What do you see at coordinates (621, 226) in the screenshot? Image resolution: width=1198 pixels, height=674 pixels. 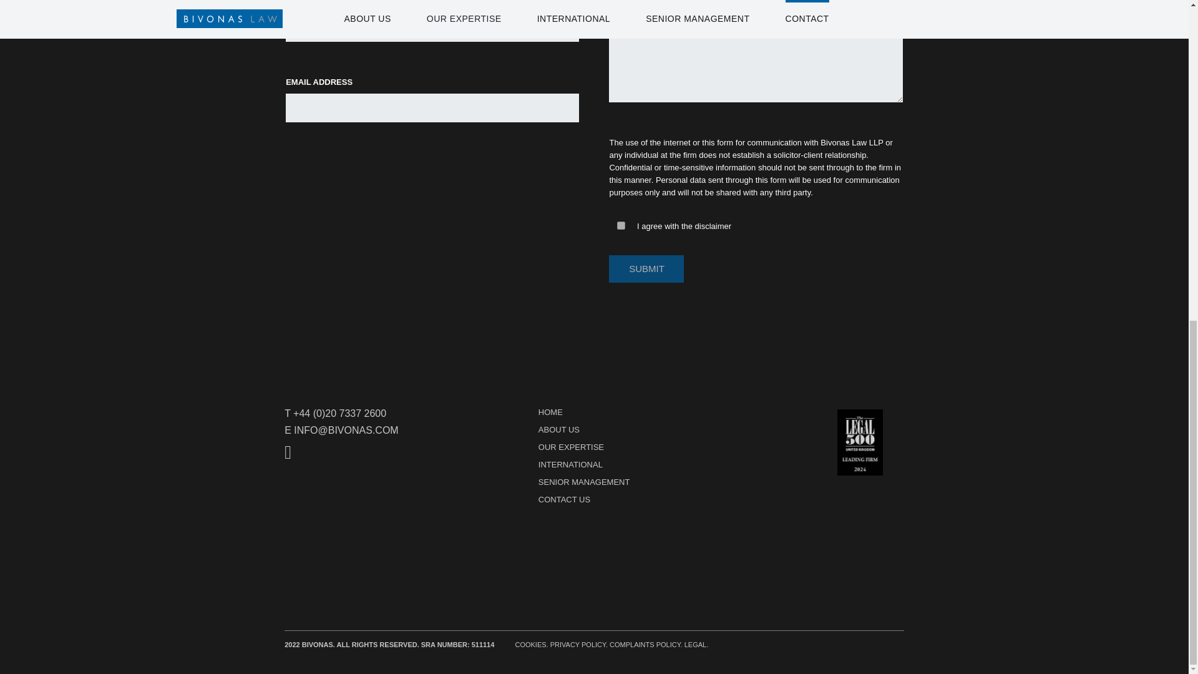 I see `1` at bounding box center [621, 226].